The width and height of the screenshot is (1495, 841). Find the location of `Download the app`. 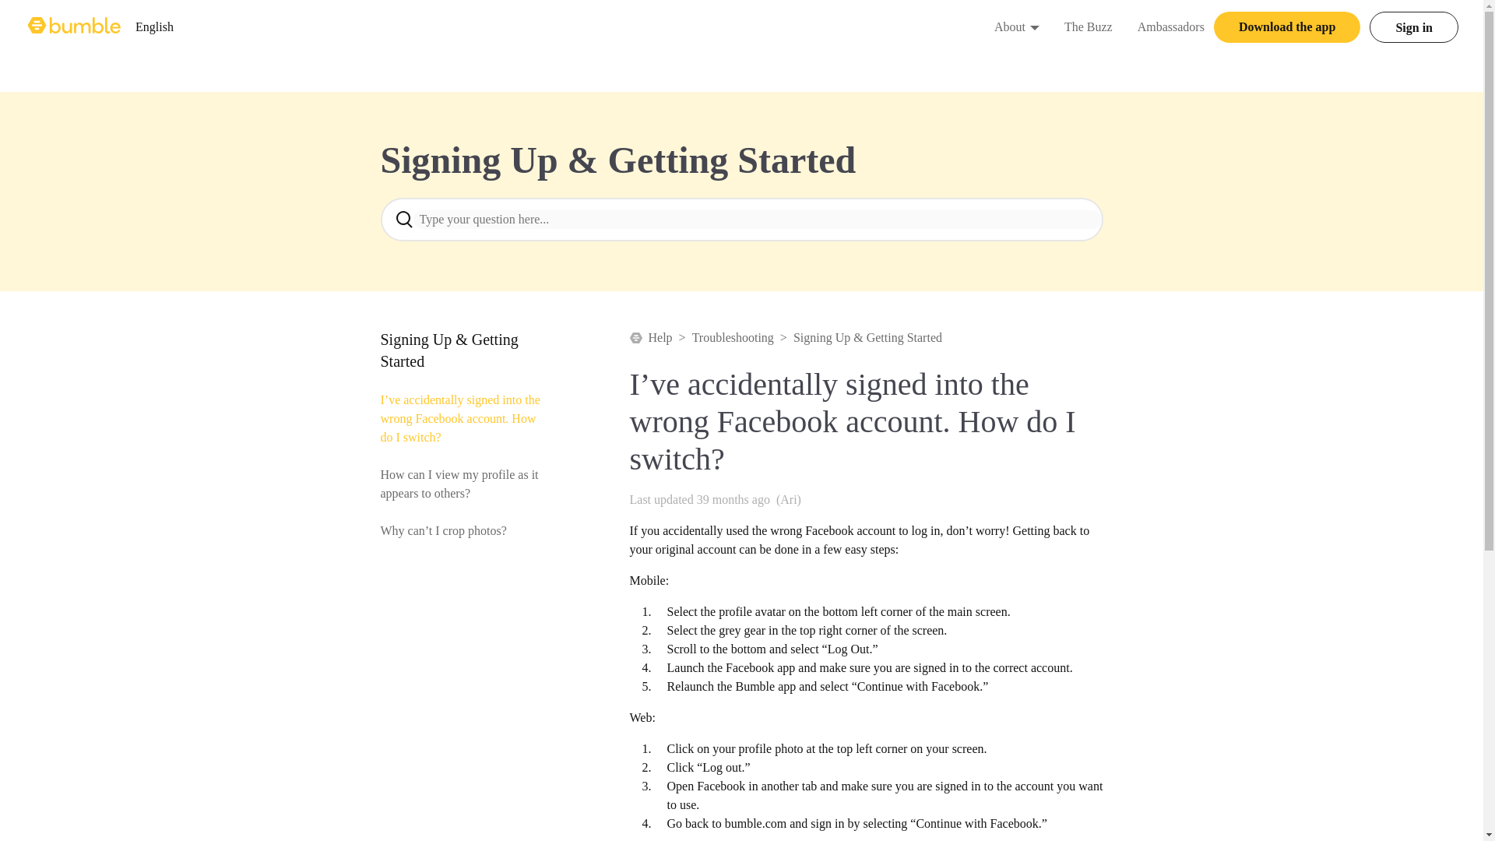

Download the app is located at coordinates (1287, 27).